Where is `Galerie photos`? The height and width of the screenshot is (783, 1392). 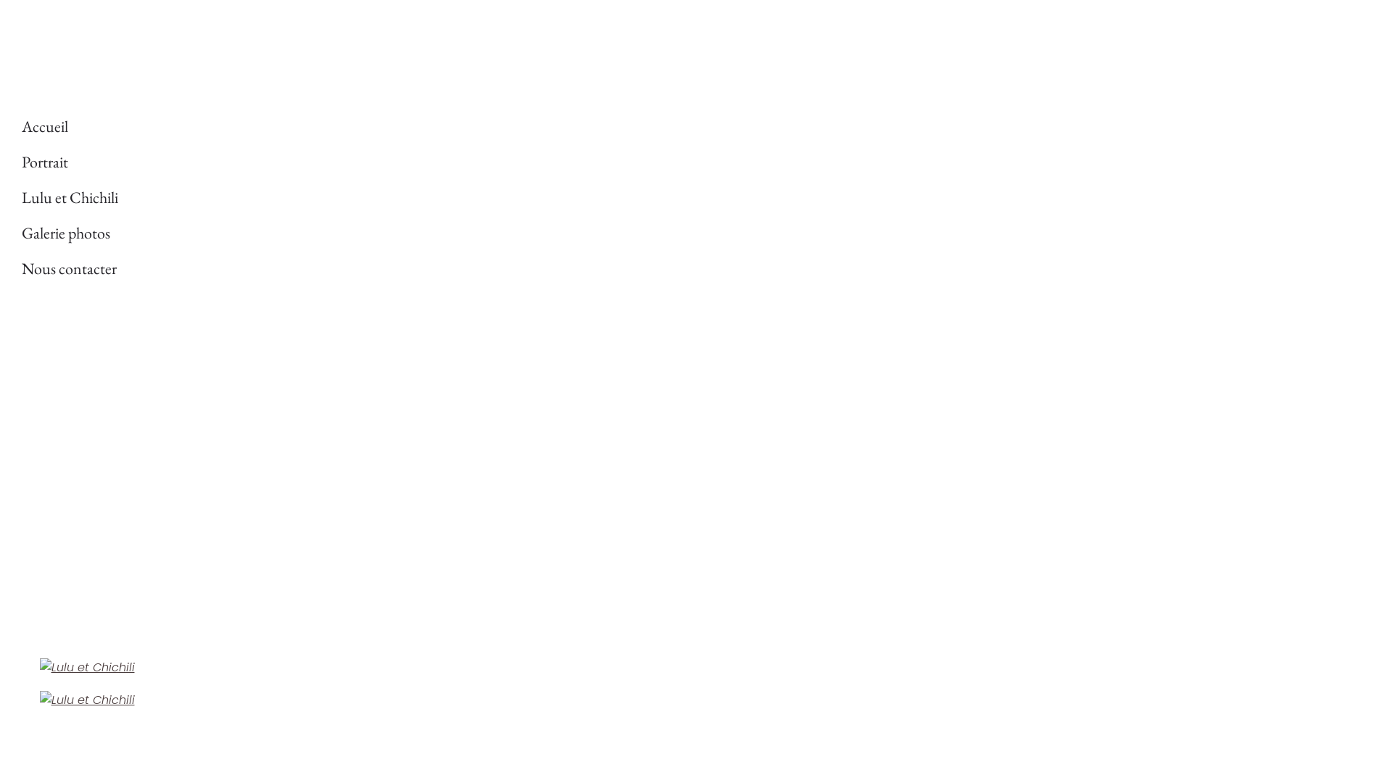
Galerie photos is located at coordinates (355, 233).